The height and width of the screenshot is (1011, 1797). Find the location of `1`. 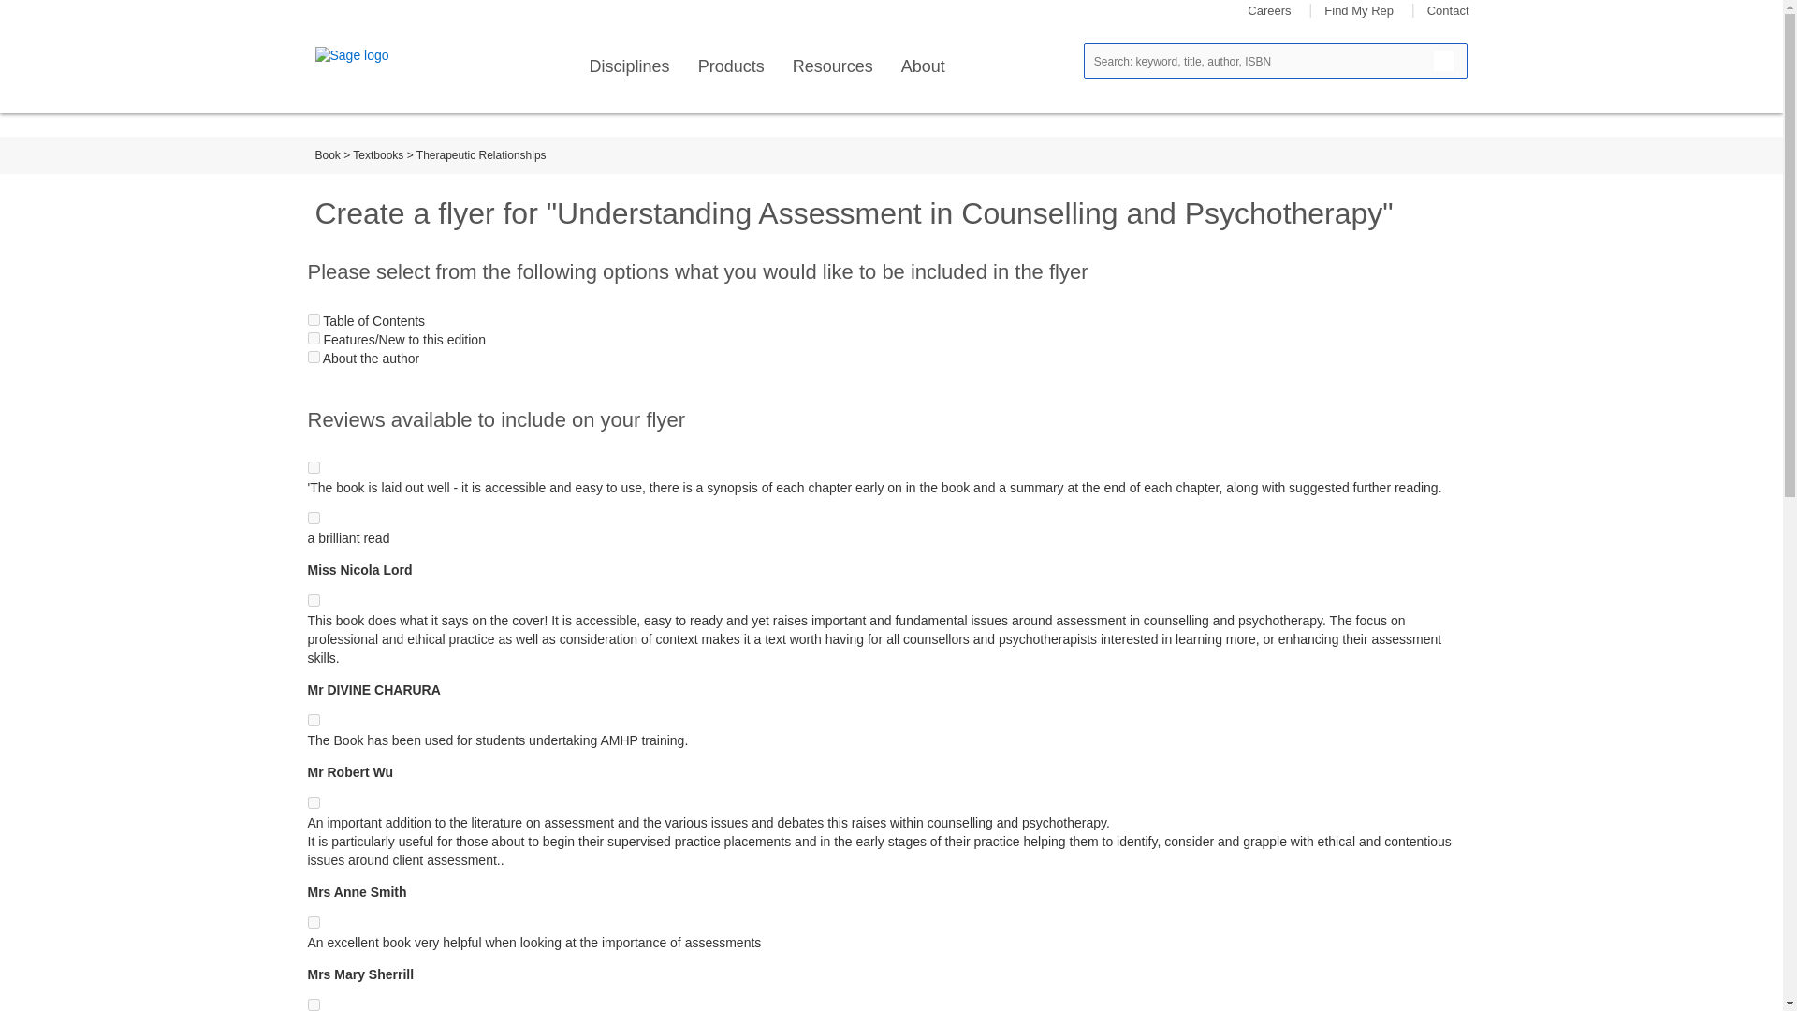

1 is located at coordinates (313, 356).